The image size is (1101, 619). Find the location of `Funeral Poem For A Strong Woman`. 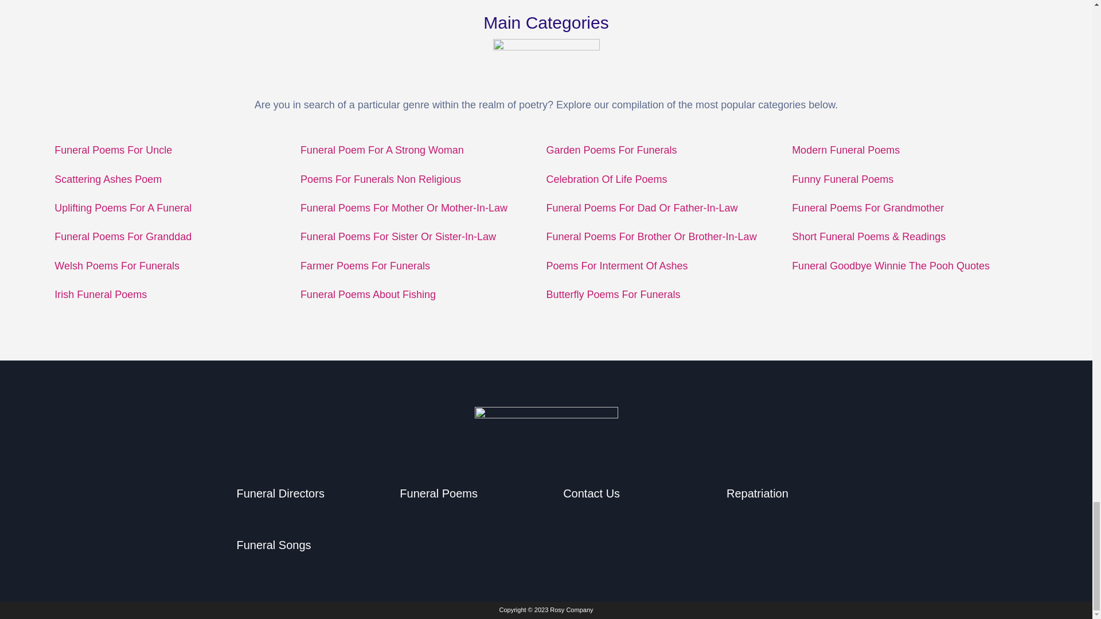

Funeral Poem For A Strong Woman is located at coordinates (382, 150).